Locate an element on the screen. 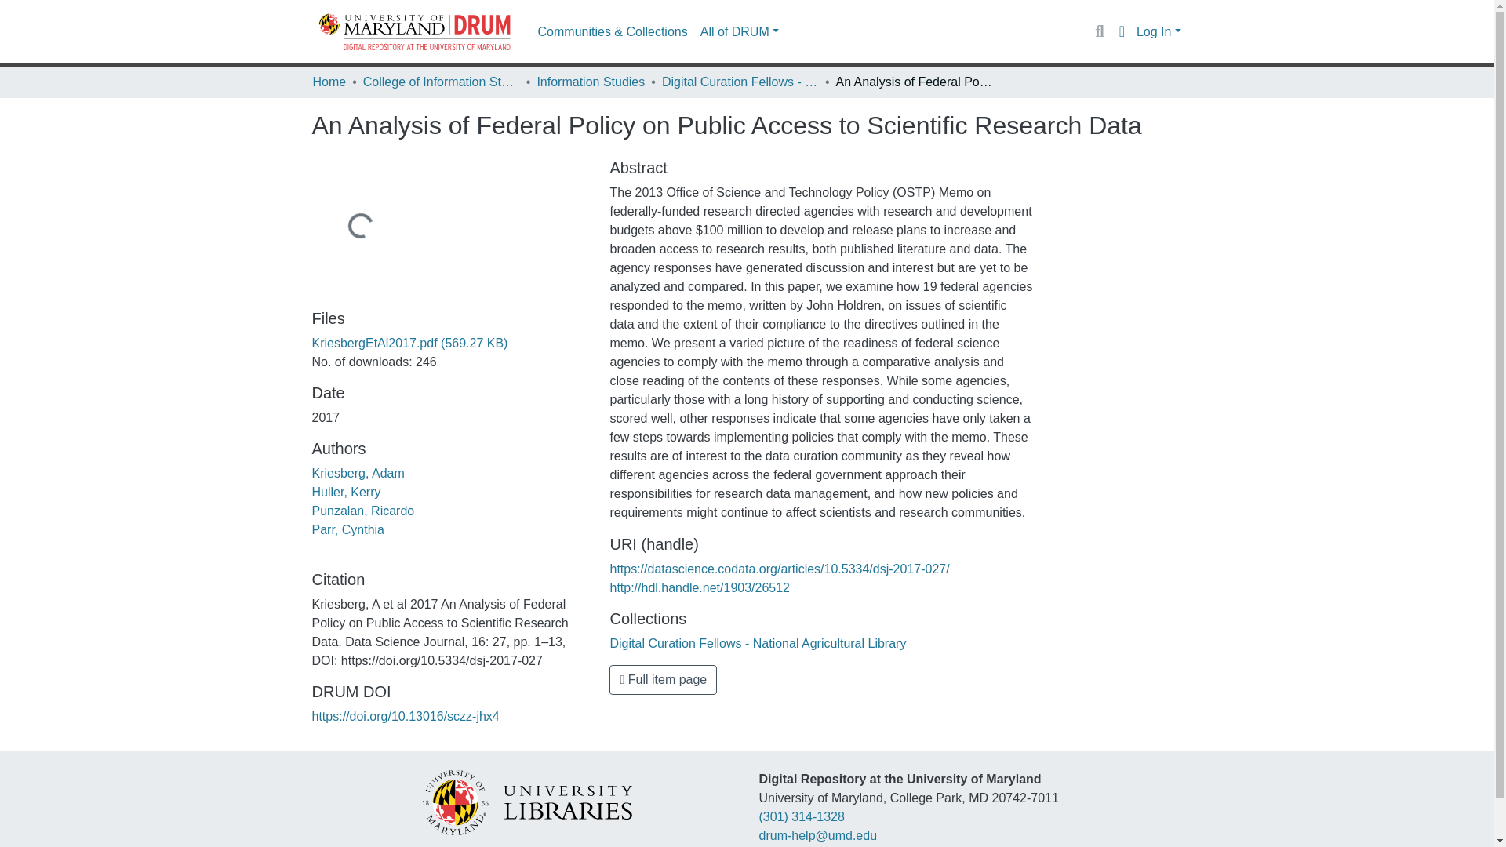 The width and height of the screenshot is (1506, 847). Libraries Home Page is located at coordinates (526, 802).